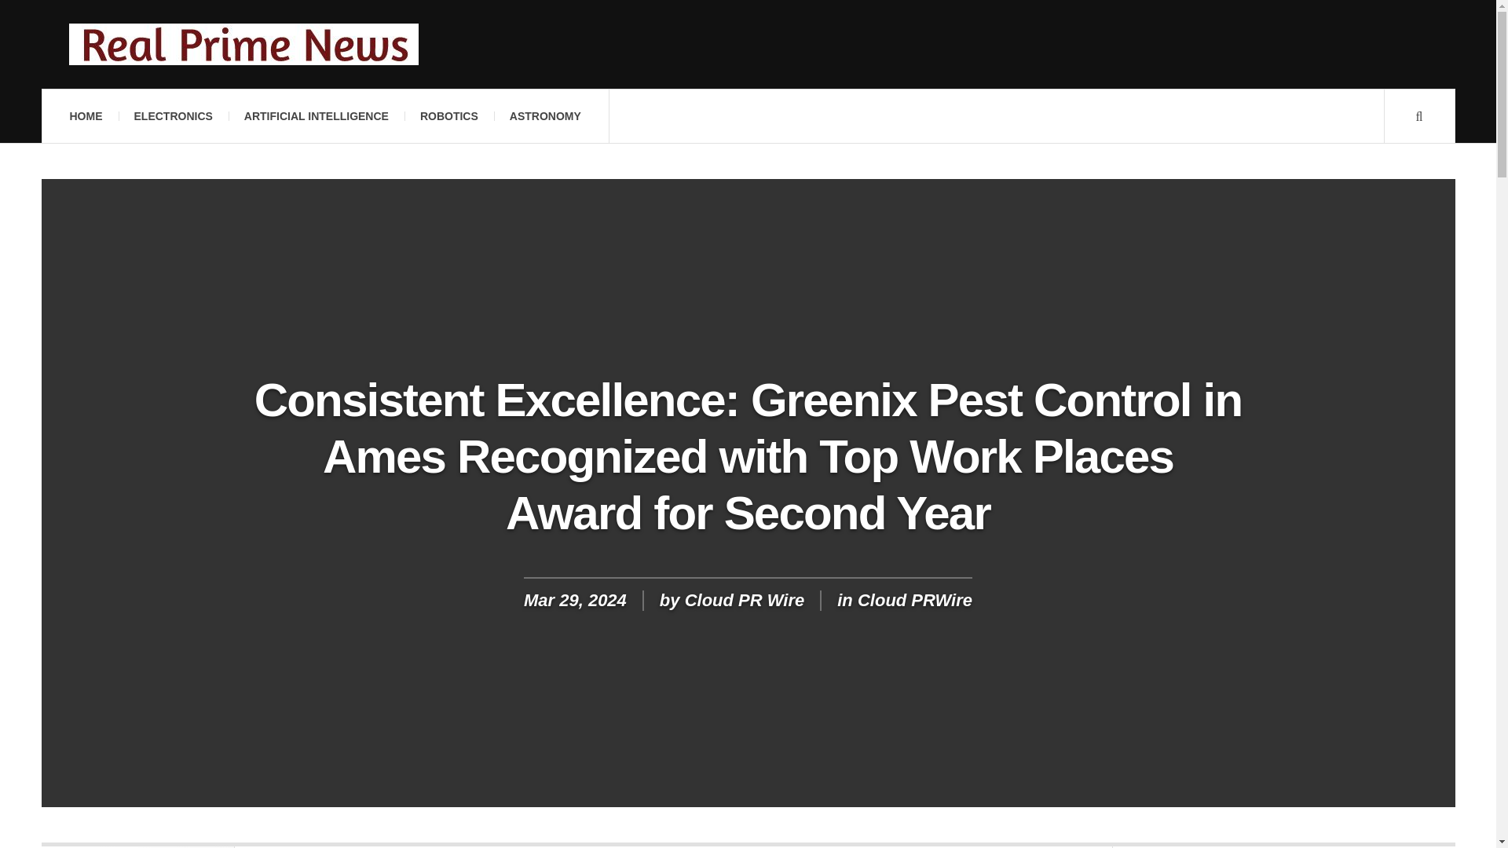  Describe the element at coordinates (915, 600) in the screenshot. I see `View all posts in Cloud PRWire` at that location.